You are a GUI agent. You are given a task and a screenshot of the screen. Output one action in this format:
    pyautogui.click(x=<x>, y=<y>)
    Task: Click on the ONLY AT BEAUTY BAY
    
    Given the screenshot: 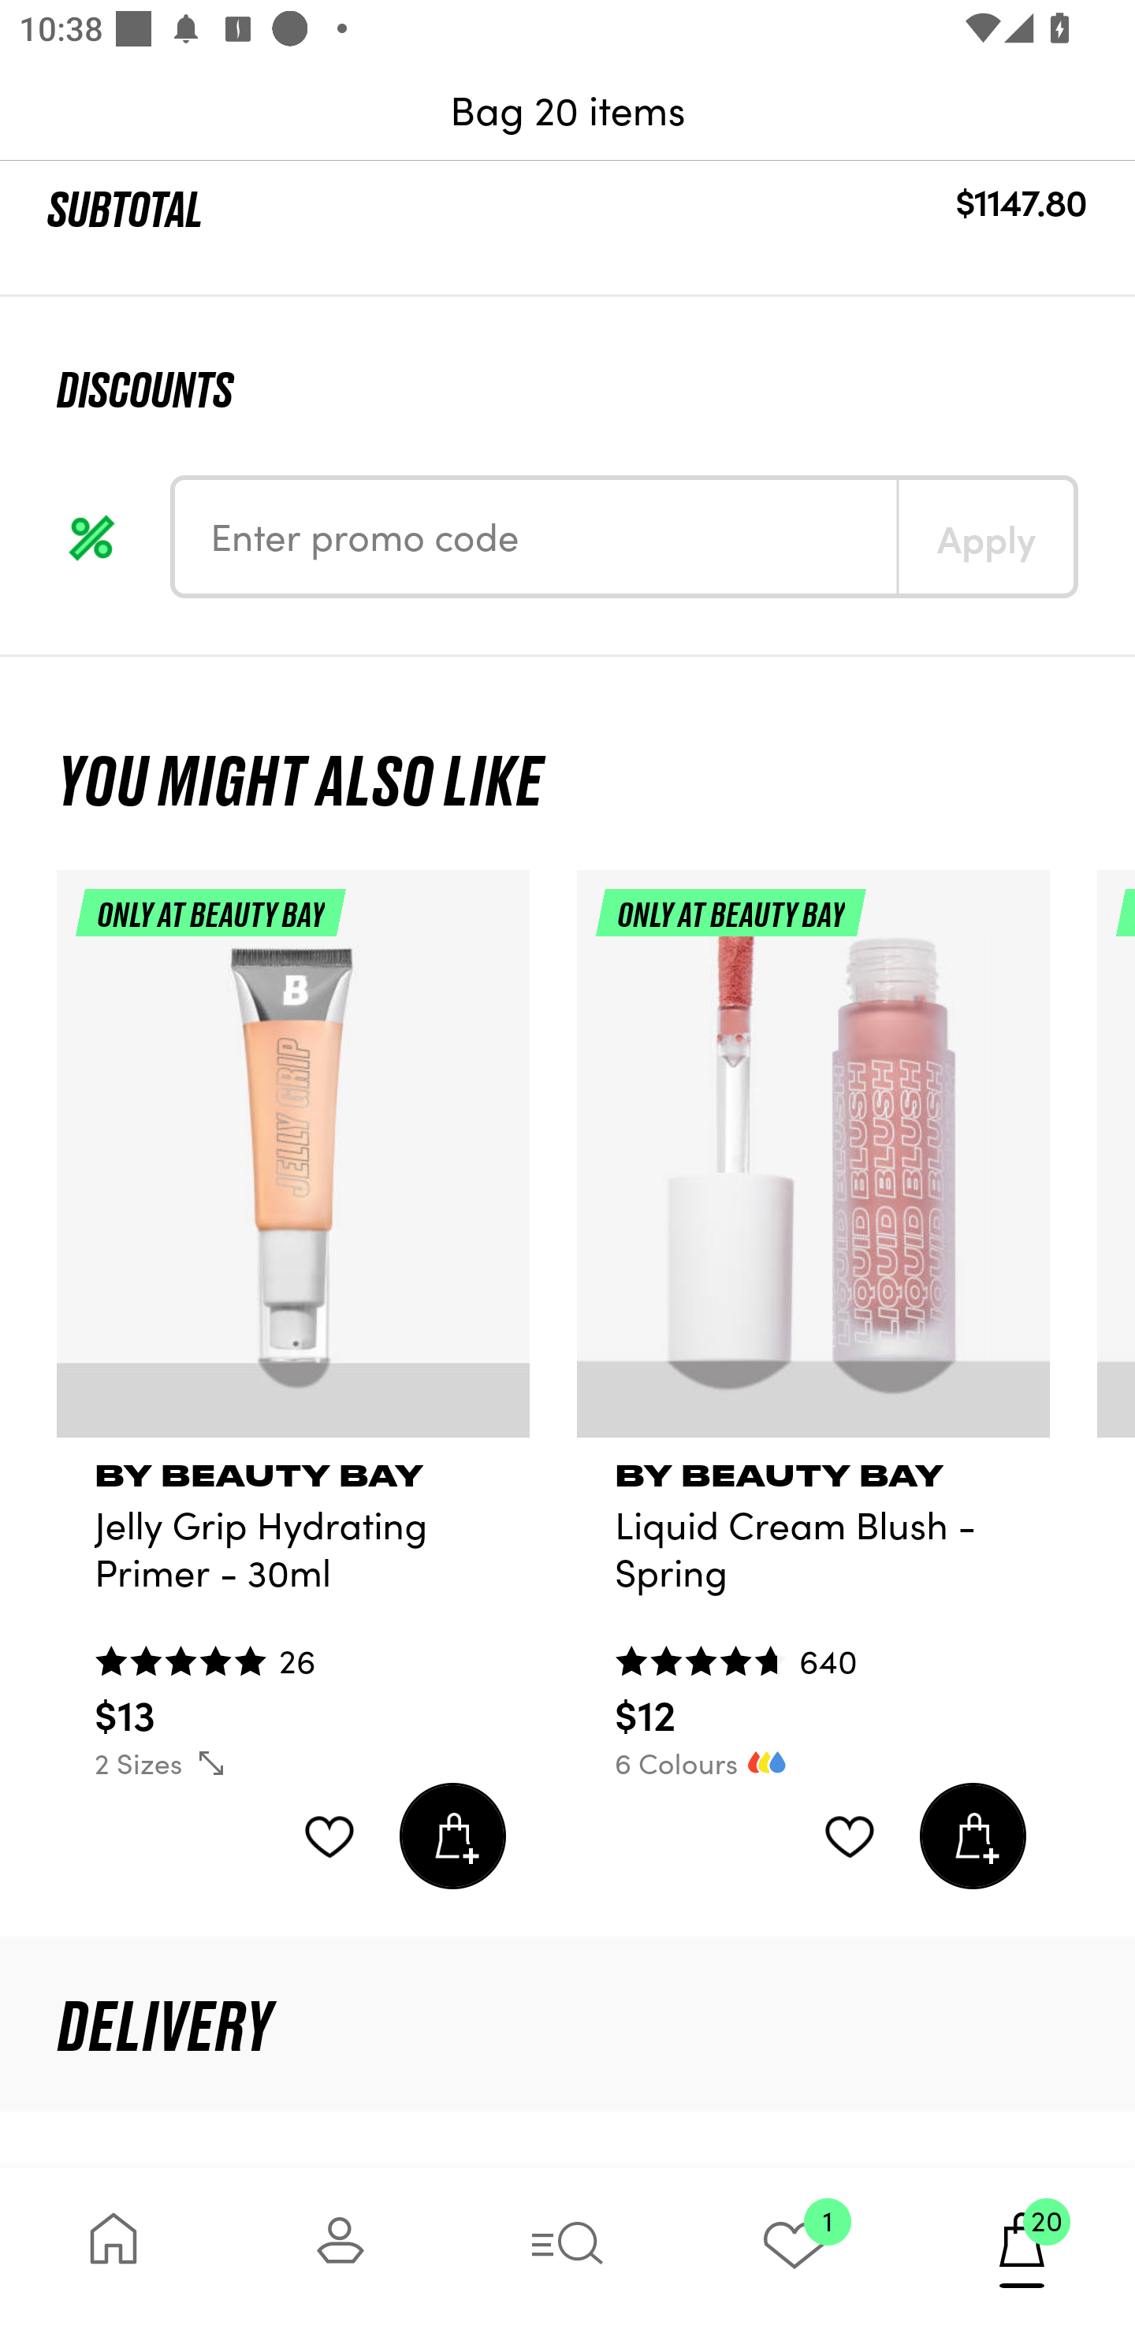 What is the action you would take?
    pyautogui.click(x=813, y=1165)
    